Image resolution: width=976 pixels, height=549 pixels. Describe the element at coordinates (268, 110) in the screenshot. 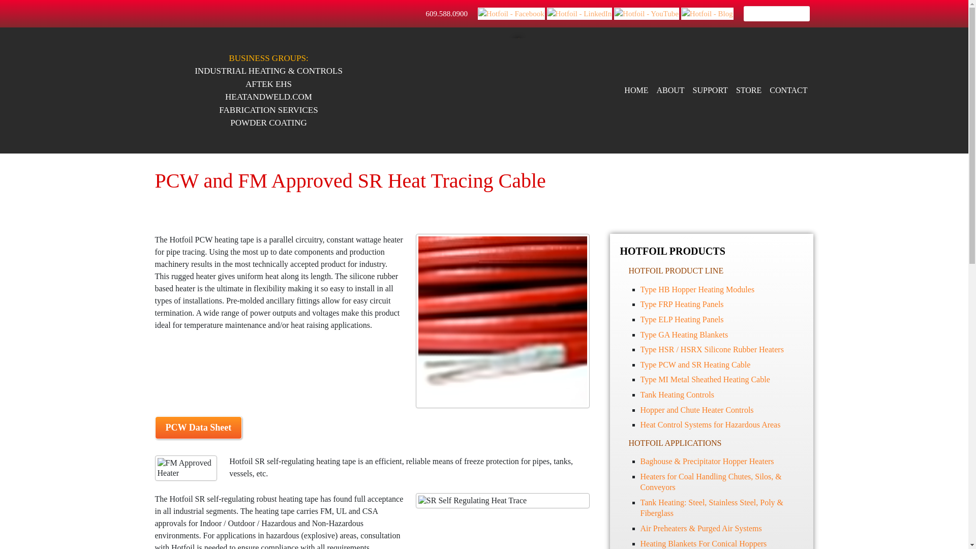

I see `FABRICATION SERVICES` at that location.